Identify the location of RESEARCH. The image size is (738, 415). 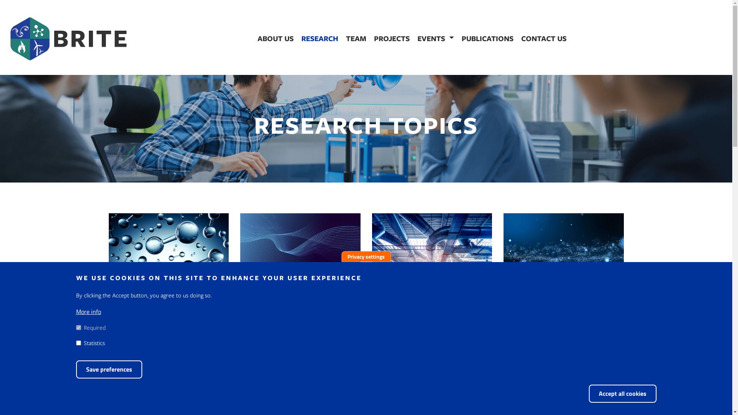
(320, 38).